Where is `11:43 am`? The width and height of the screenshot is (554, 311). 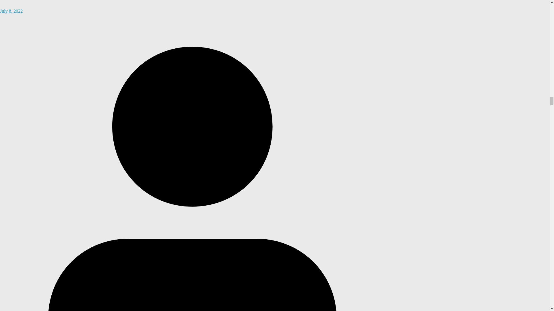 11:43 am is located at coordinates (192, 7).